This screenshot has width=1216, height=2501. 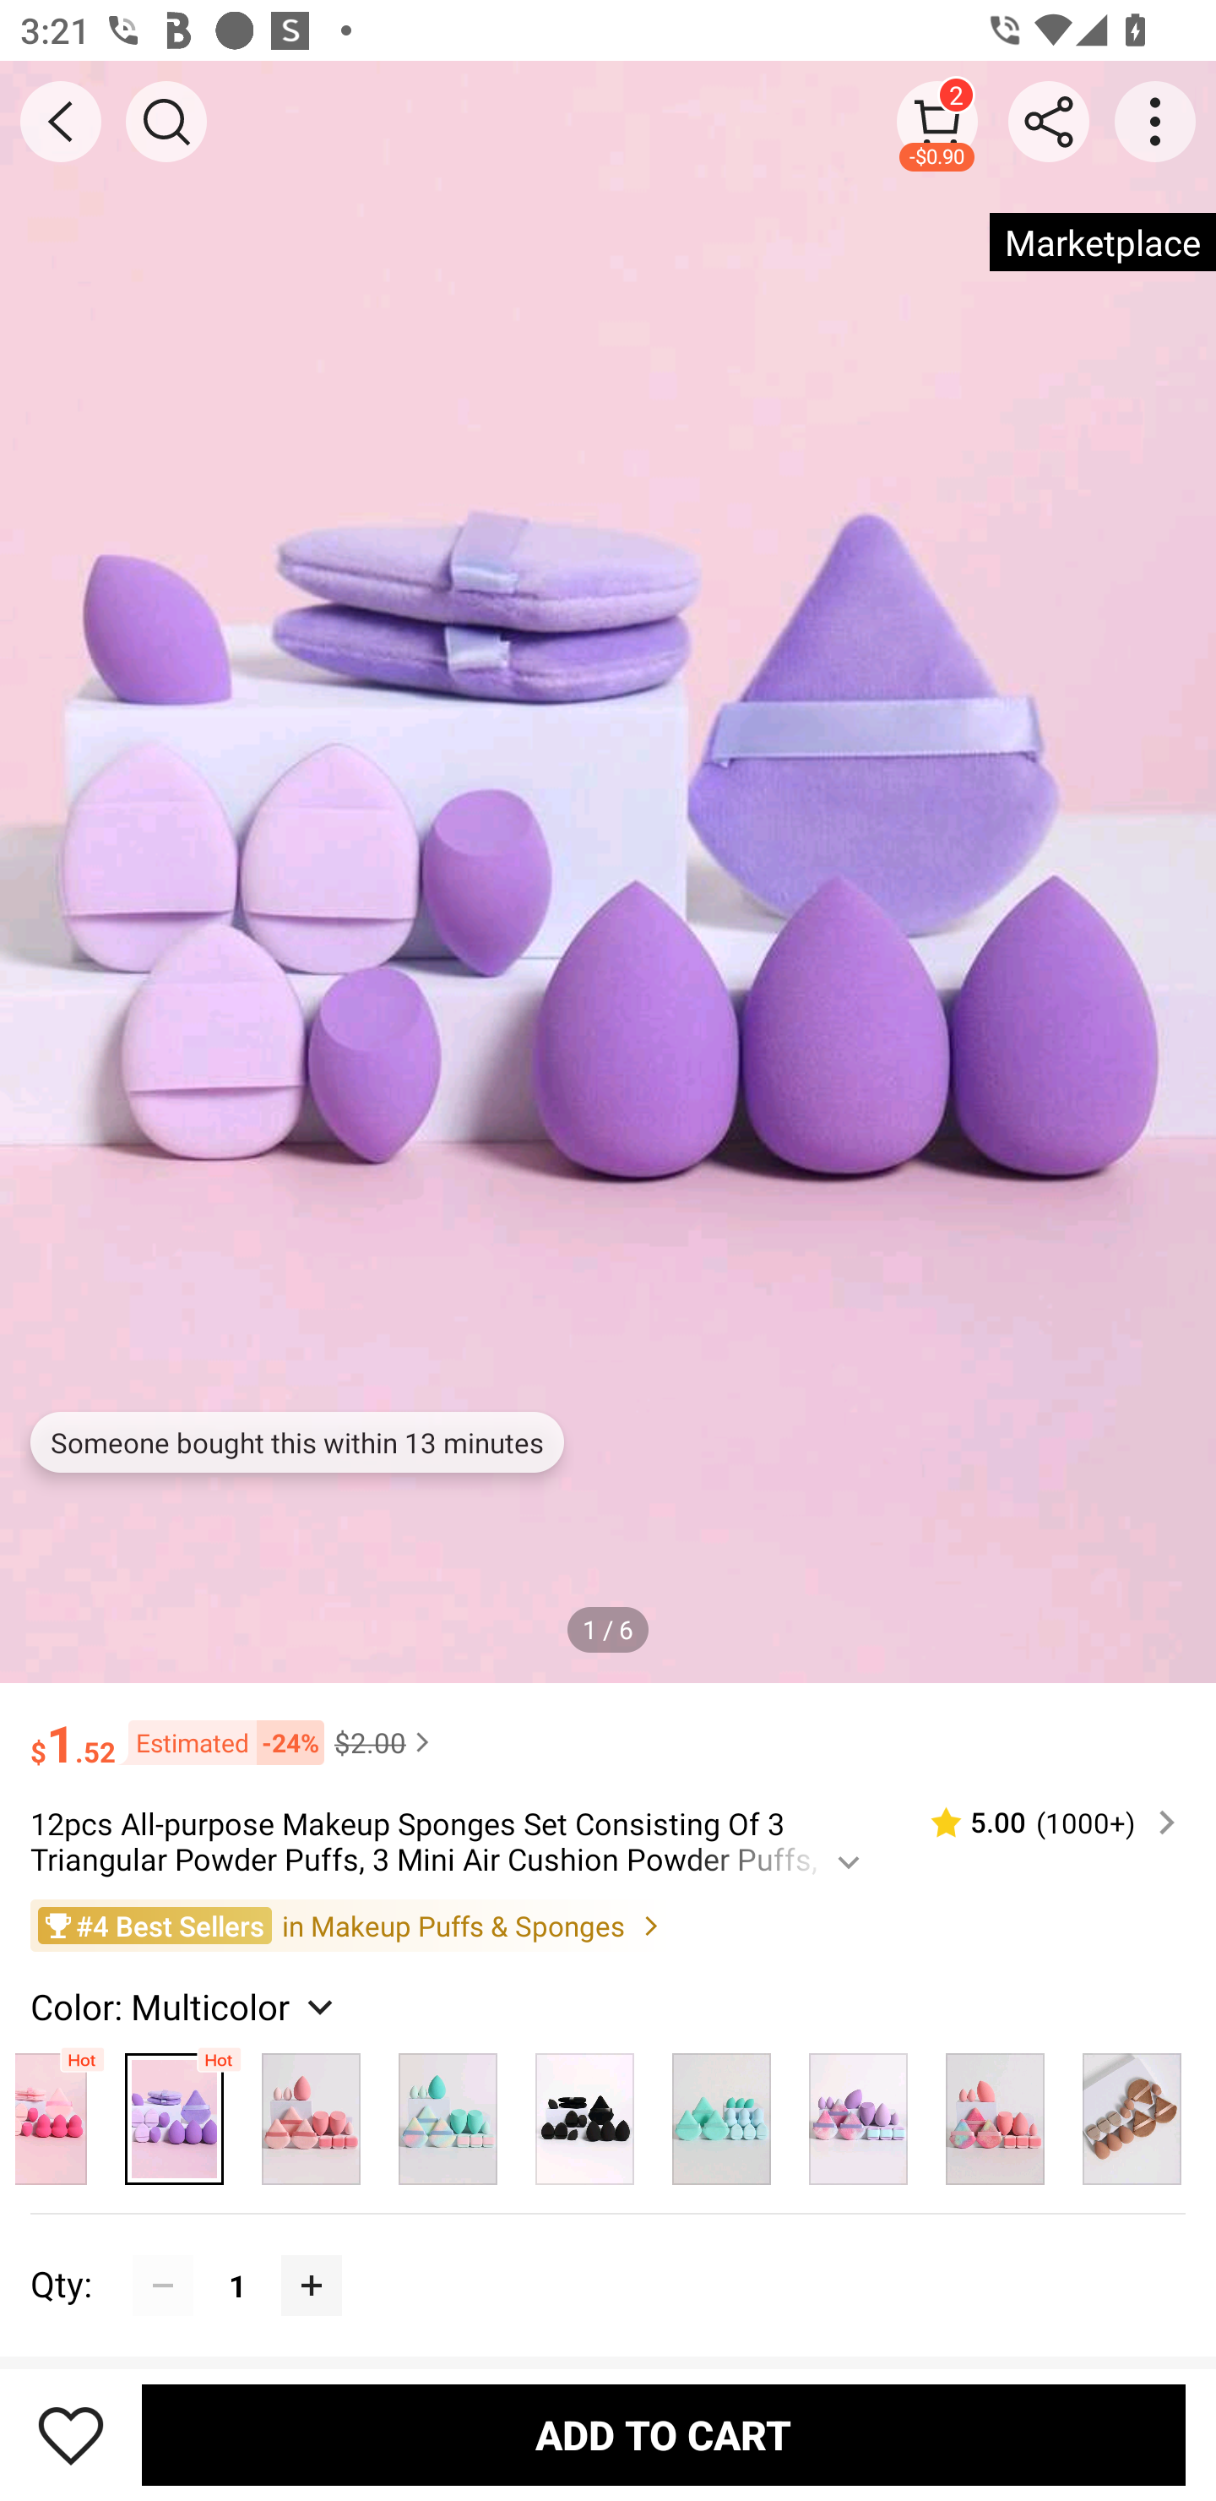 What do you see at coordinates (311, 2111) in the screenshot?
I see `Multicolor` at bounding box center [311, 2111].